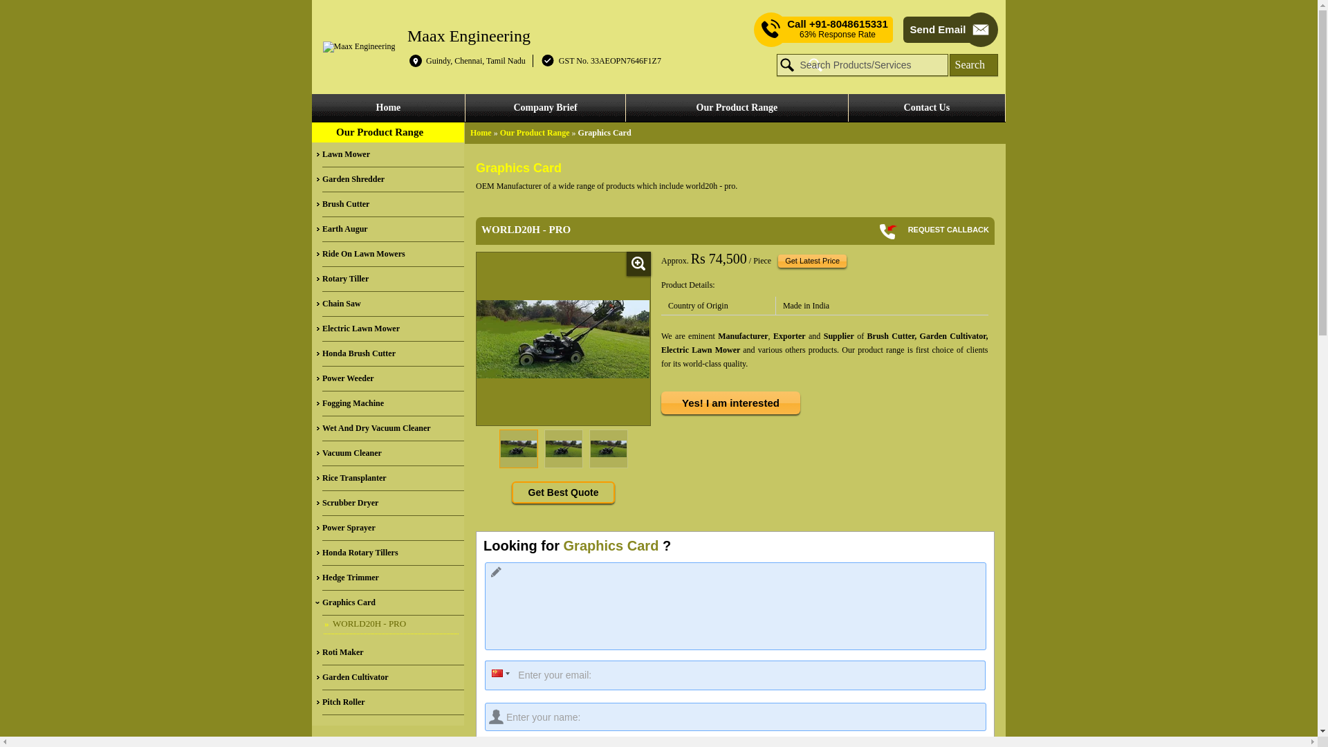 The height and width of the screenshot is (747, 1328). Describe the element at coordinates (837, 29) in the screenshot. I see `Send SMS Free` at that location.